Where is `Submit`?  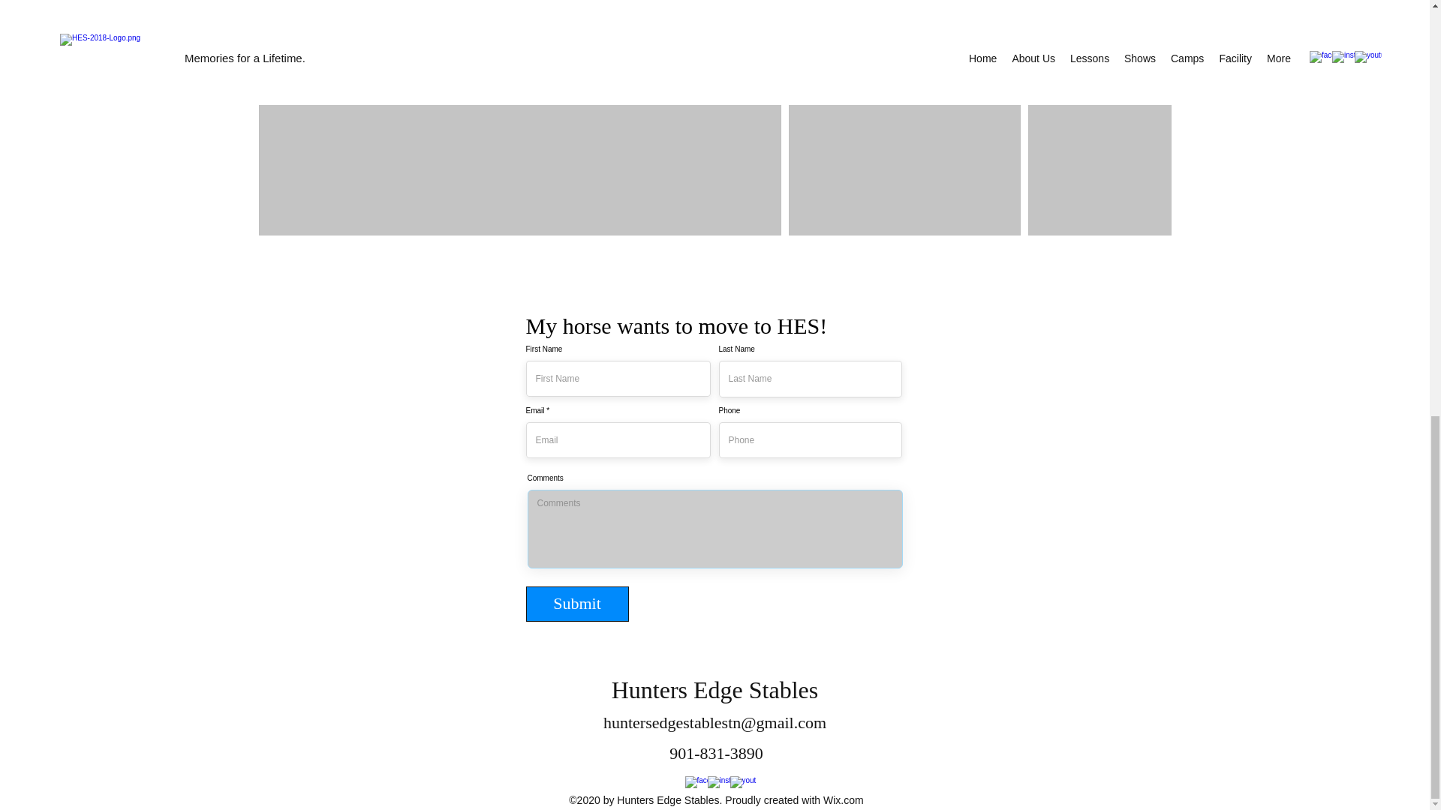
Submit is located at coordinates (576, 604).